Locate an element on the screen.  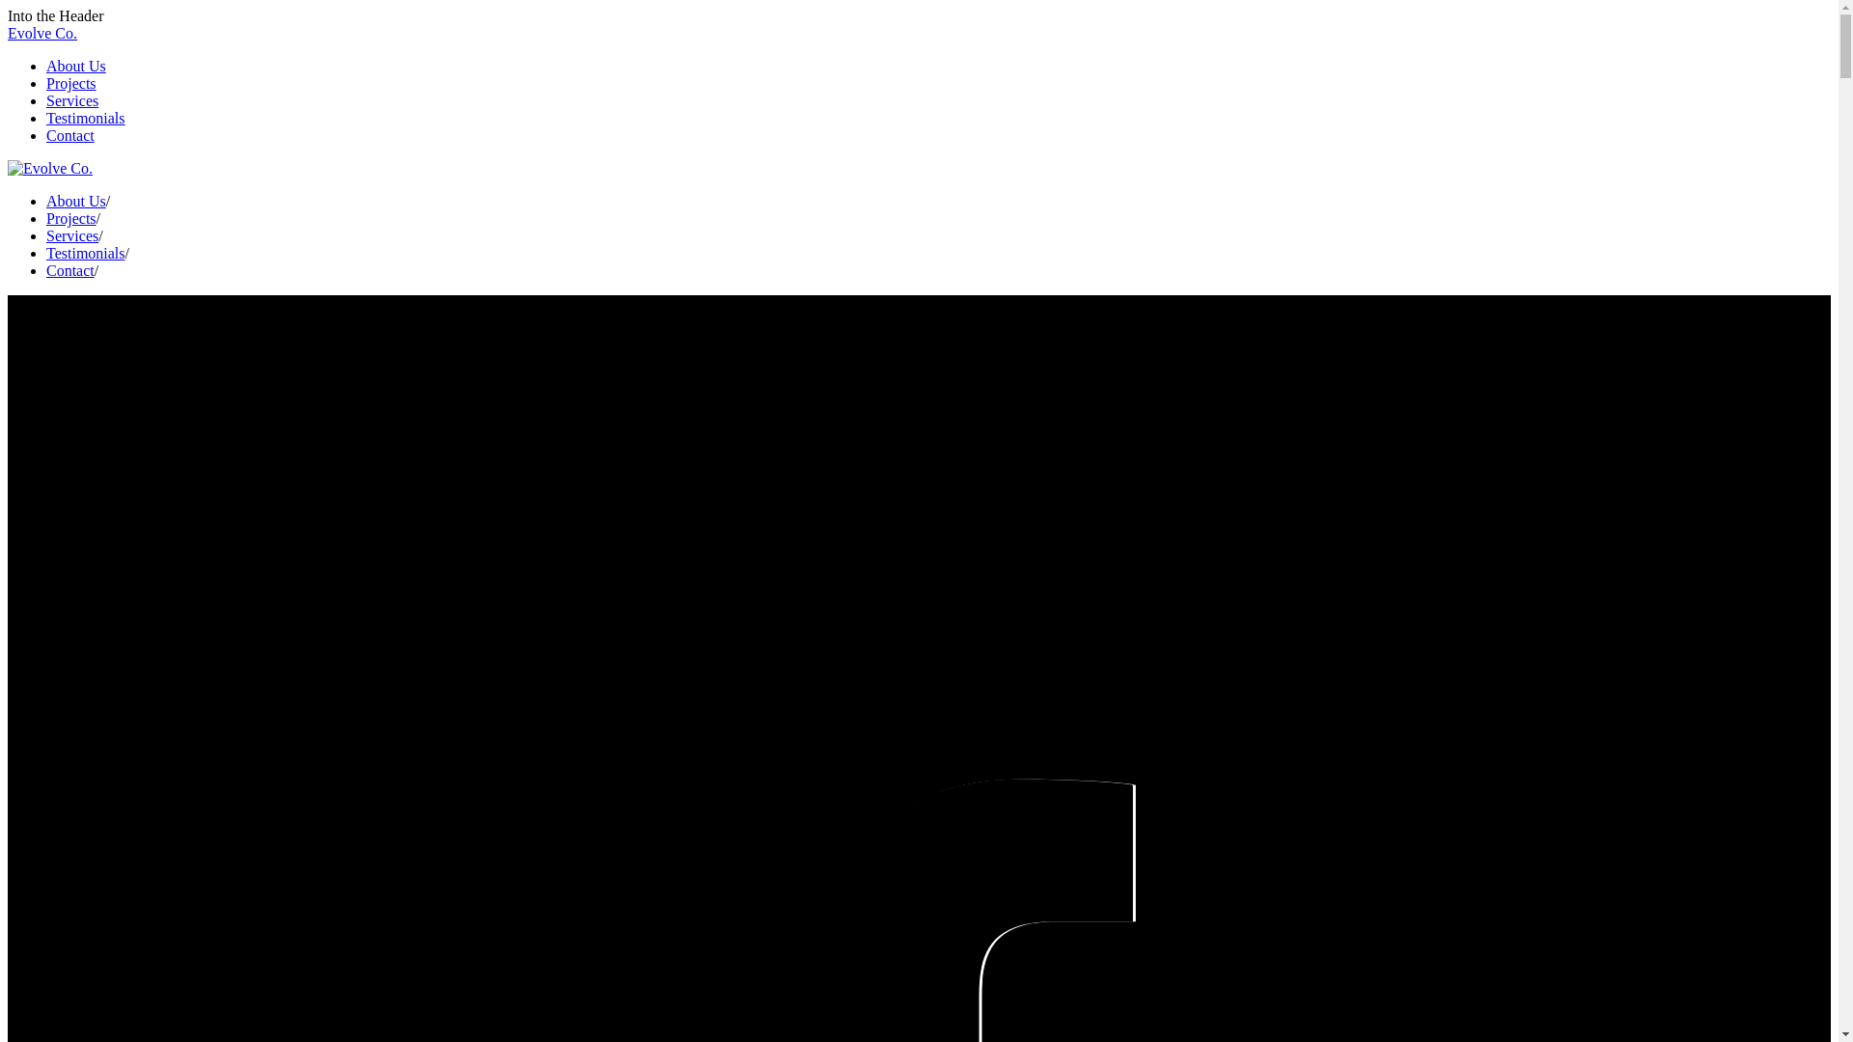
Contact is located at coordinates (70, 135).